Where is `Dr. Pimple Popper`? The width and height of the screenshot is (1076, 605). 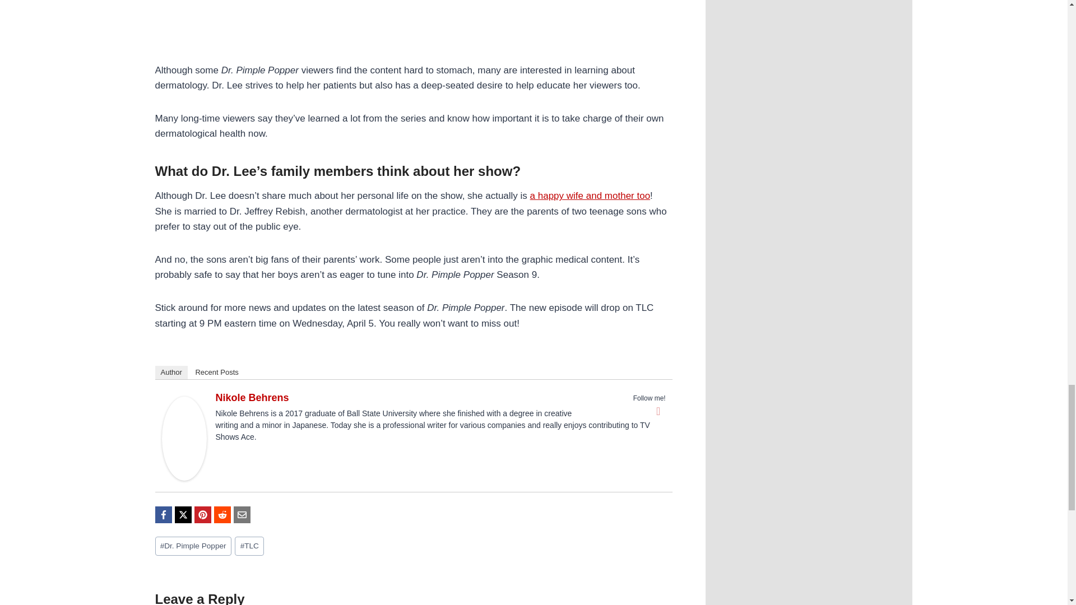 Dr. Pimple Popper is located at coordinates (193, 546).